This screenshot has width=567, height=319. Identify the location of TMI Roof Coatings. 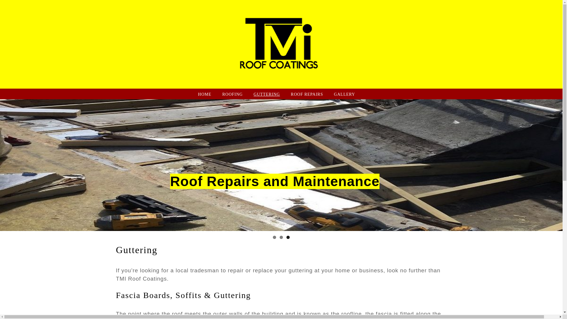
(283, 85).